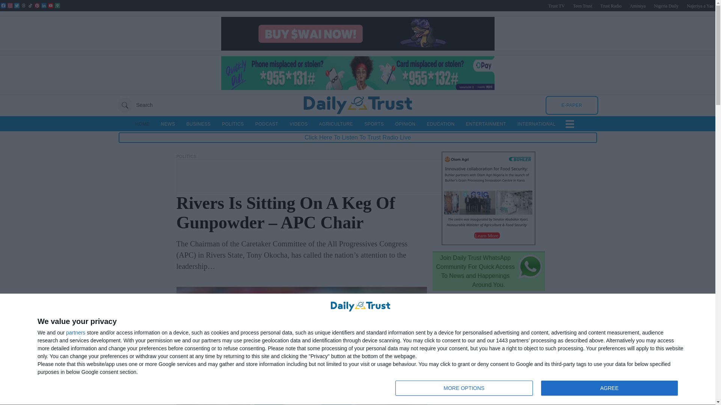 The image size is (721, 405). Describe the element at coordinates (556, 6) in the screenshot. I see `Trust TV Live` at that location.